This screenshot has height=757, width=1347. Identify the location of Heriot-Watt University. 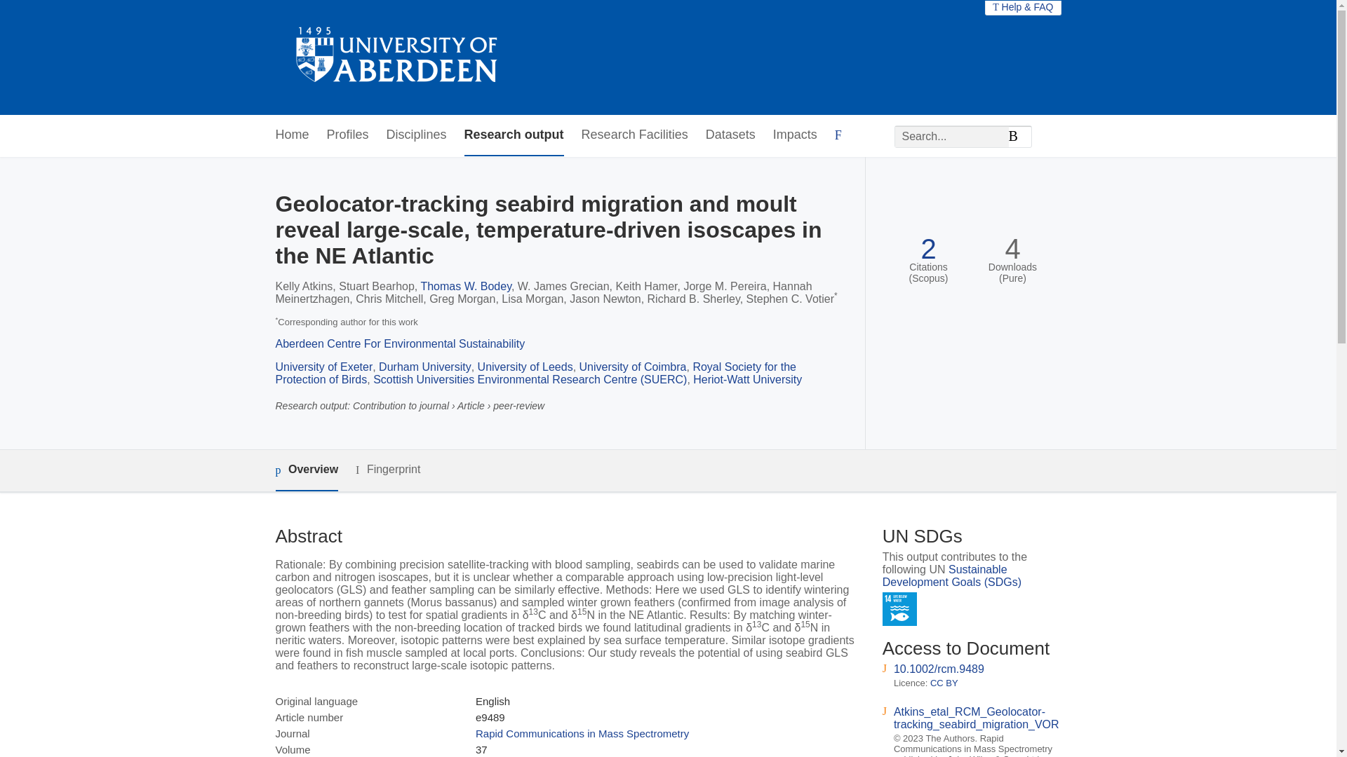
(747, 379).